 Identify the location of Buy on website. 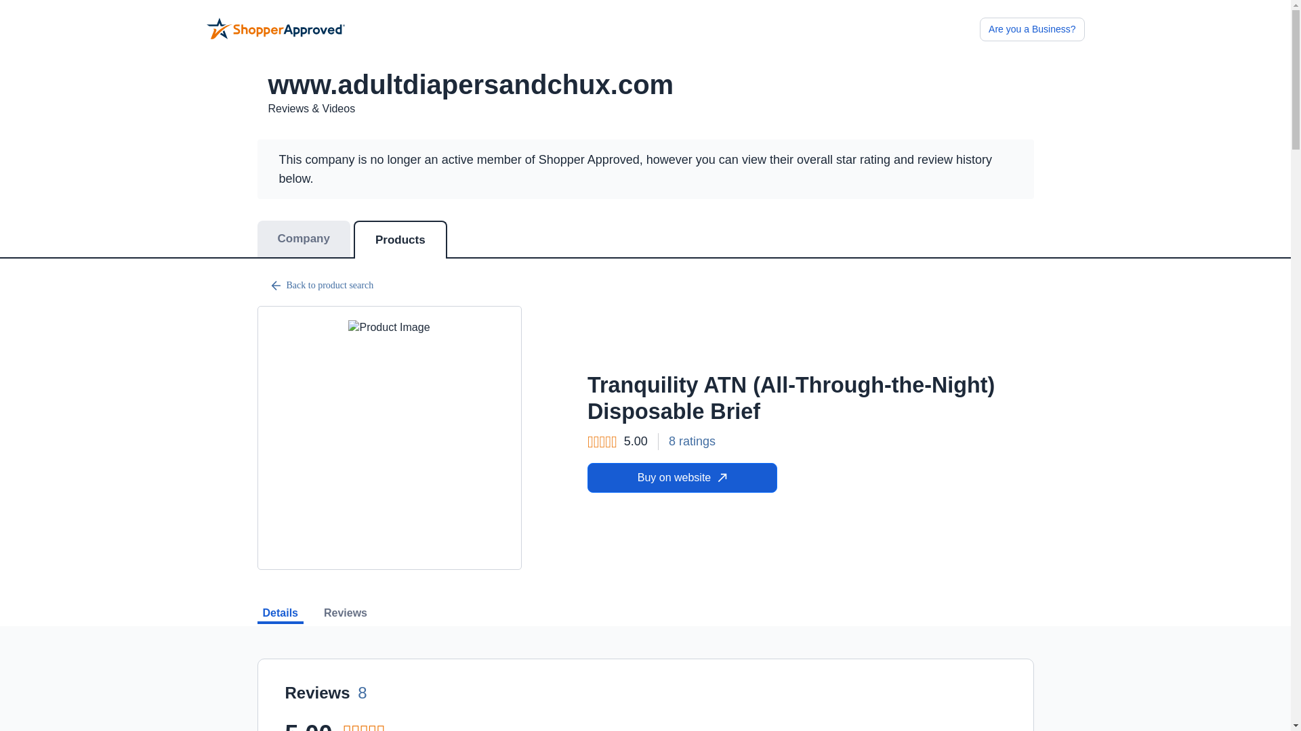
(682, 477).